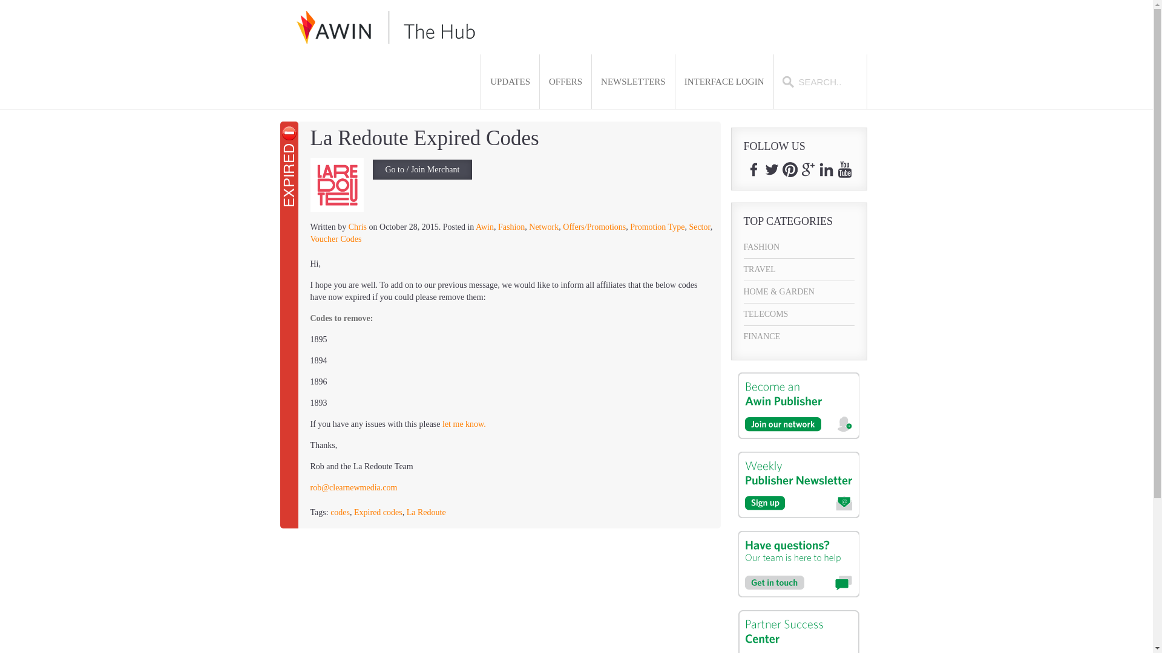  What do you see at coordinates (700, 227) in the screenshot?
I see `Sector` at bounding box center [700, 227].